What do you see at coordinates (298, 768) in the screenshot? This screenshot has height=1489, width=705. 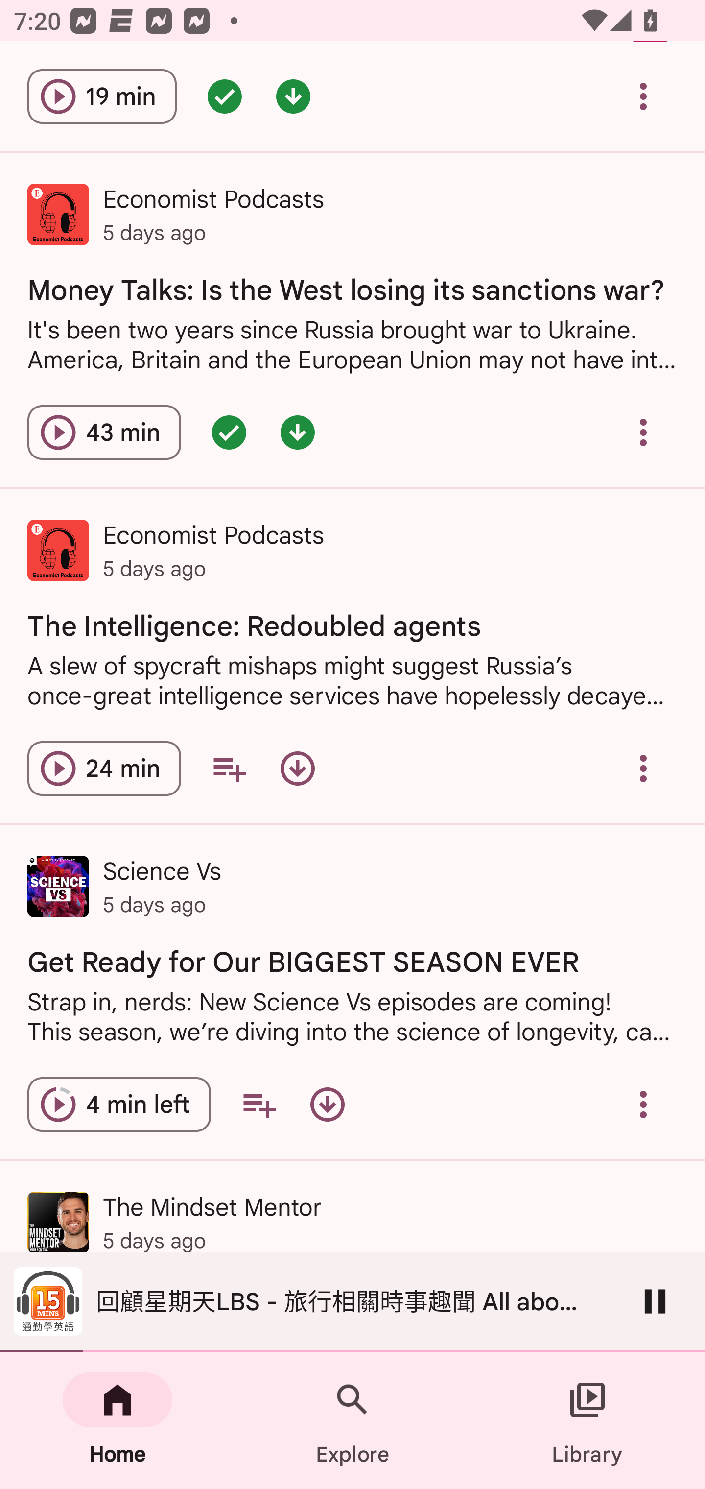 I see `Download episode` at bounding box center [298, 768].